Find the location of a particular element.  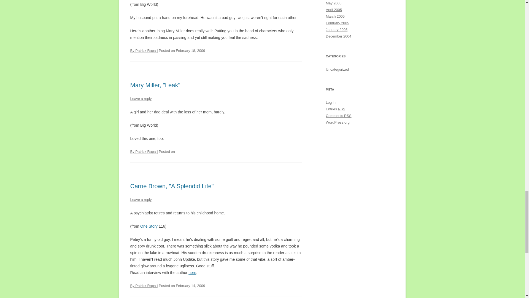

Carrie Brown, "A Splendid Life" is located at coordinates (172, 186).